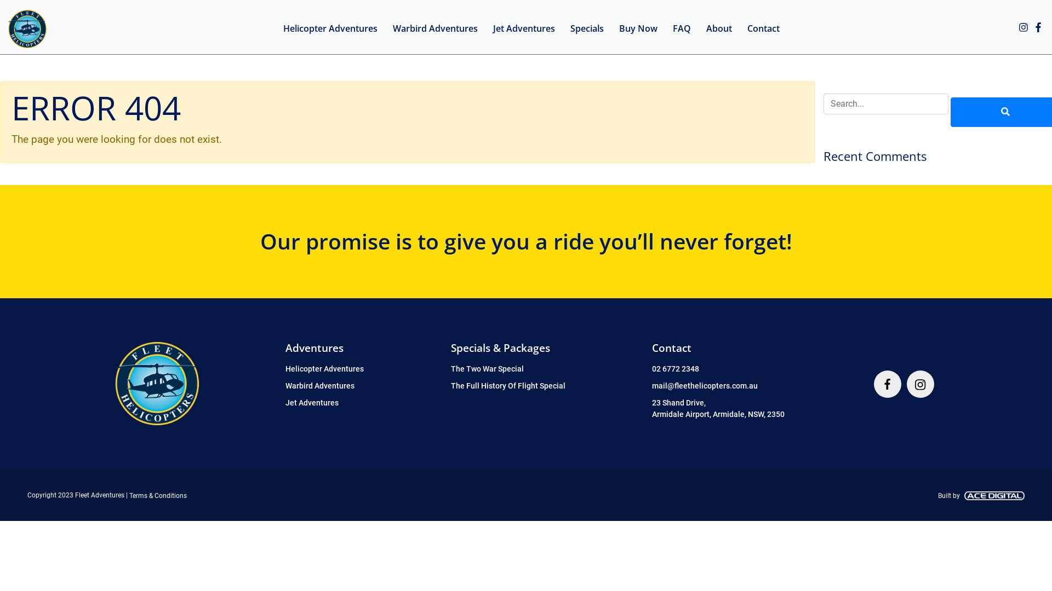 The image size is (1052, 591). What do you see at coordinates (981, 496) in the screenshot?
I see `Built by` at bounding box center [981, 496].